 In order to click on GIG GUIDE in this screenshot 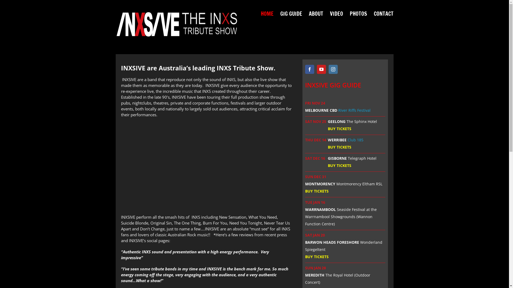, I will do `click(291, 14)`.